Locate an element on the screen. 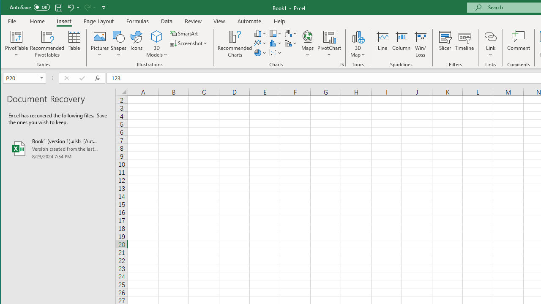 The image size is (541, 304). SmartArt... is located at coordinates (184, 33).